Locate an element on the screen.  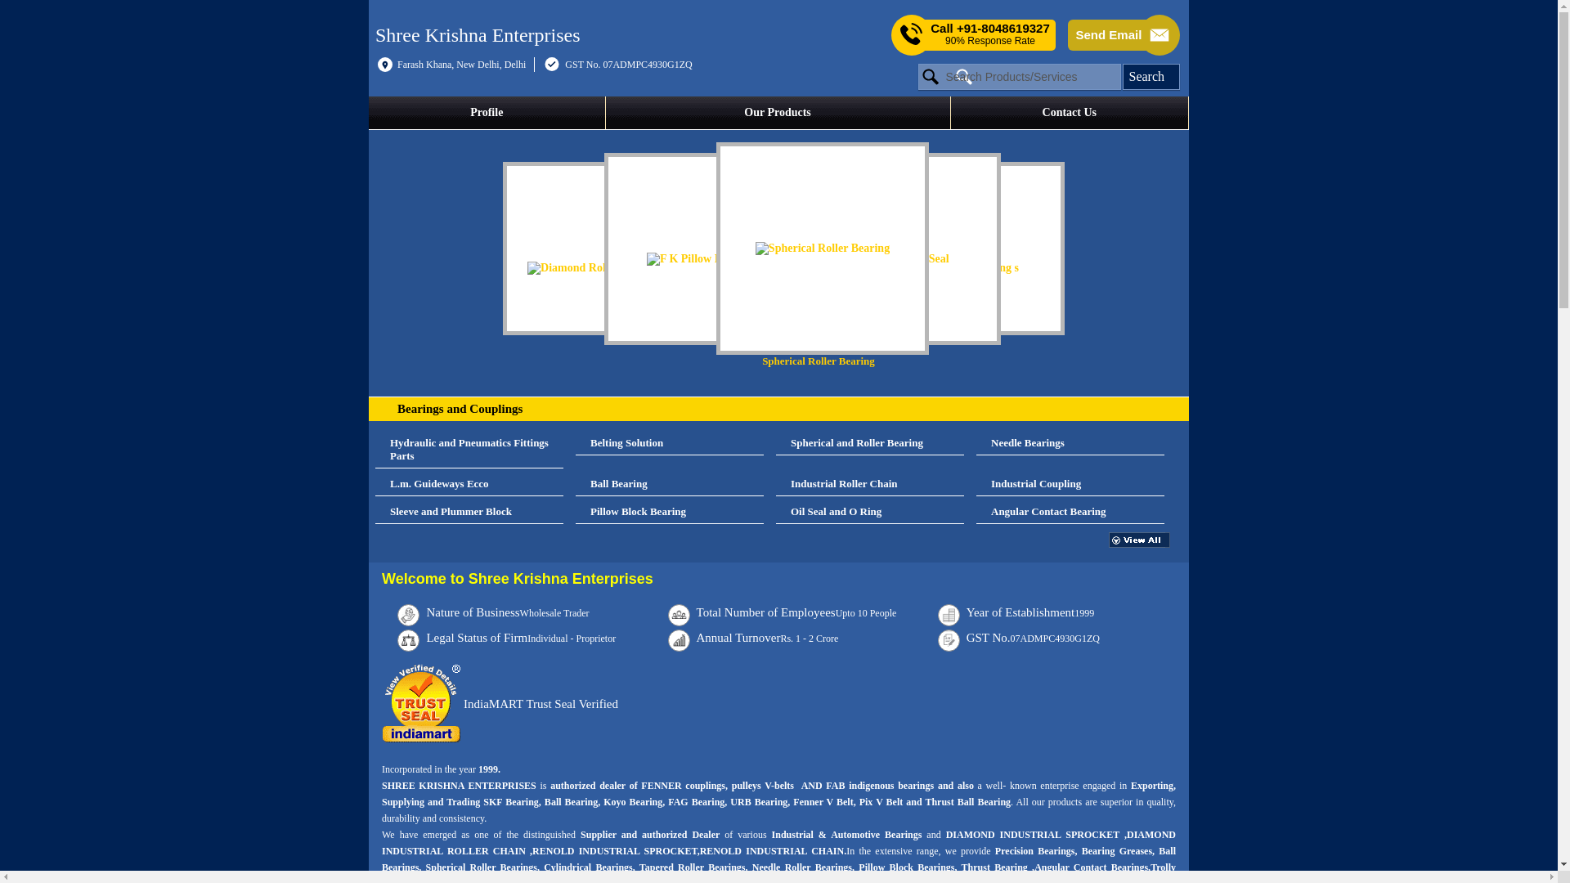
Send SMS Free is located at coordinates (989, 34).